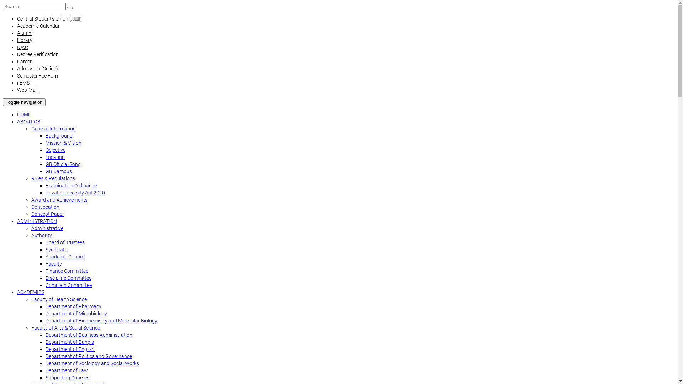 The image size is (683, 384). I want to click on Objective, so click(55, 150).